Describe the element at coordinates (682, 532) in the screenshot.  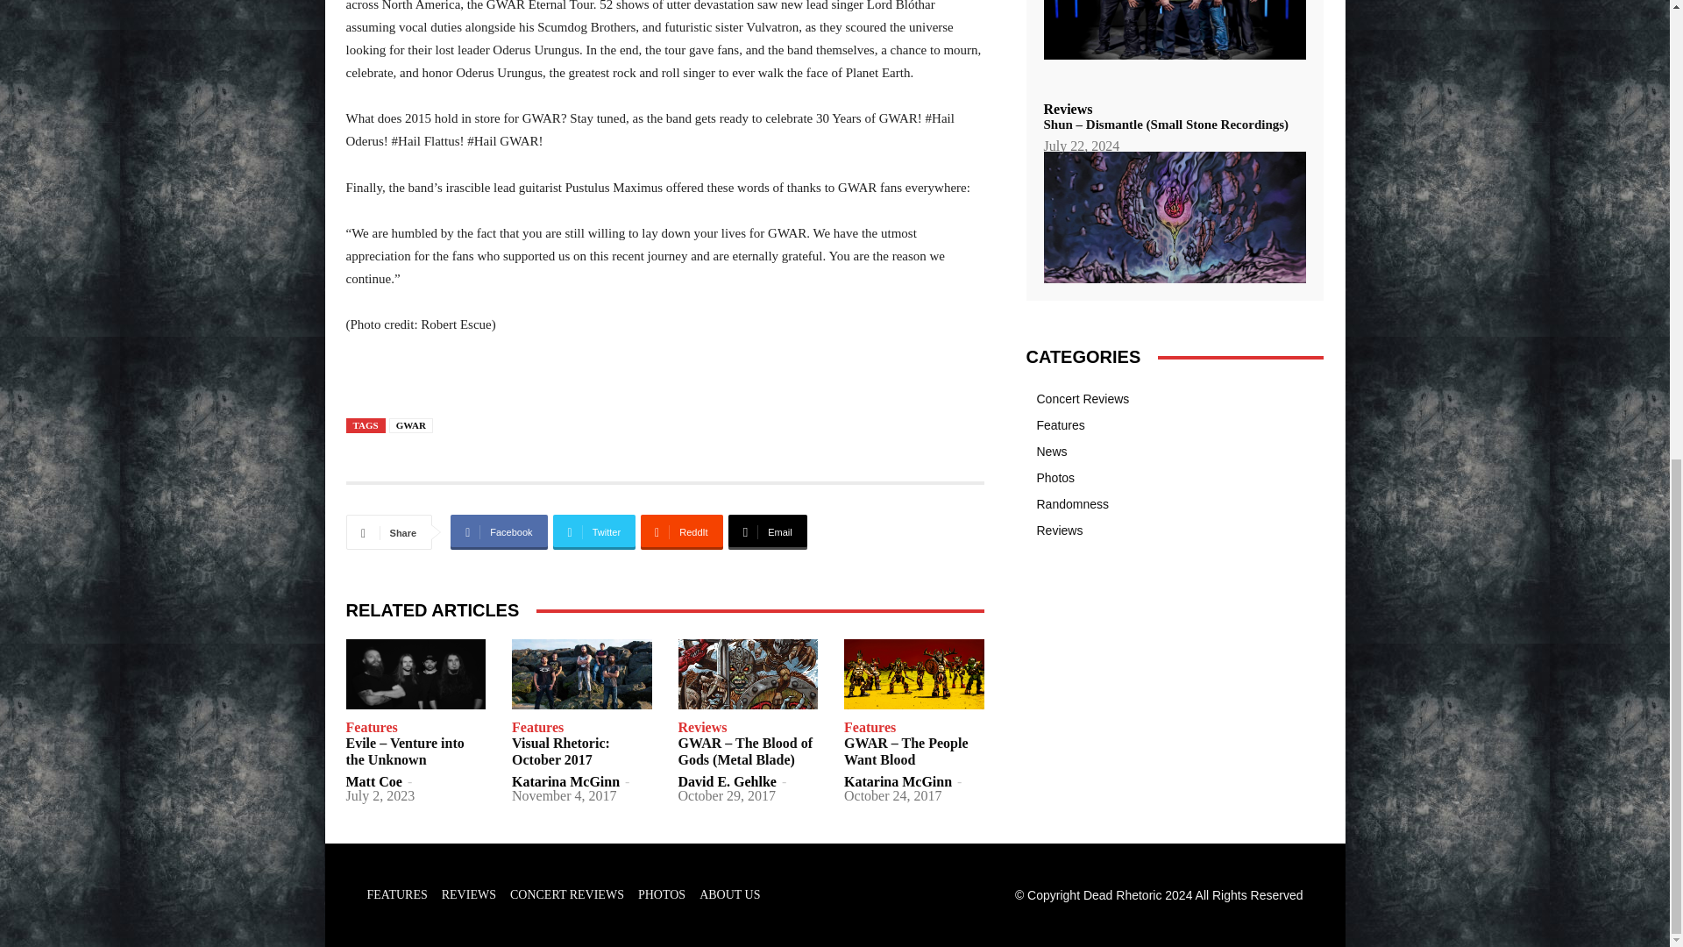
I see `ReddIt` at that location.